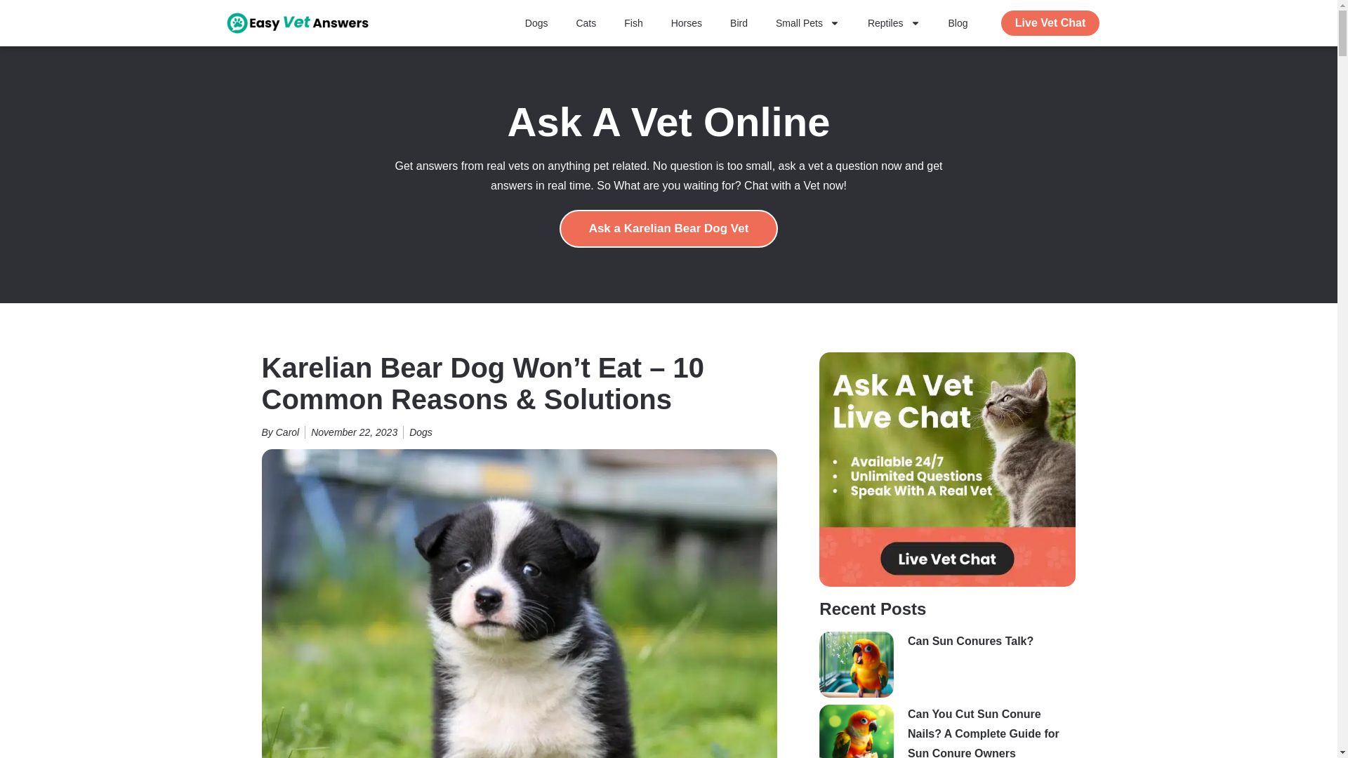  What do you see at coordinates (536, 22) in the screenshot?
I see `Dogs` at bounding box center [536, 22].